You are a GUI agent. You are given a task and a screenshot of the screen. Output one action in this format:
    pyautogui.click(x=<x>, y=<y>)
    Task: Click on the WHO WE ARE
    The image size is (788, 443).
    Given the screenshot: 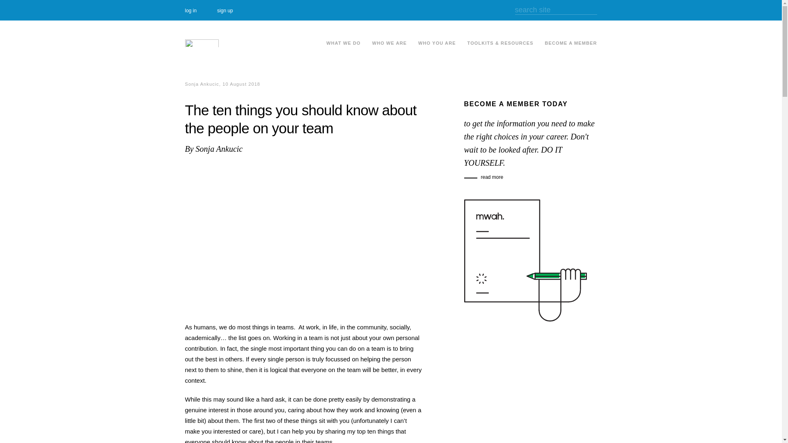 What is the action you would take?
    pyautogui.click(x=389, y=43)
    